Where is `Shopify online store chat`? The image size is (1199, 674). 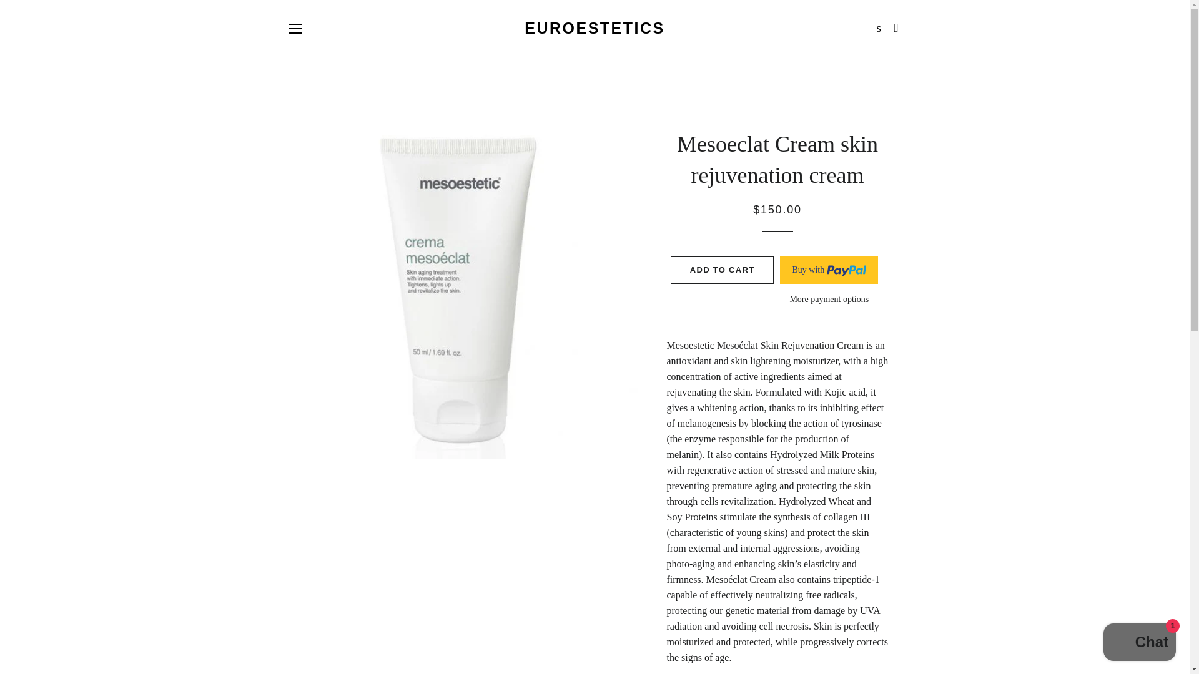 Shopify online store chat is located at coordinates (1139, 643).